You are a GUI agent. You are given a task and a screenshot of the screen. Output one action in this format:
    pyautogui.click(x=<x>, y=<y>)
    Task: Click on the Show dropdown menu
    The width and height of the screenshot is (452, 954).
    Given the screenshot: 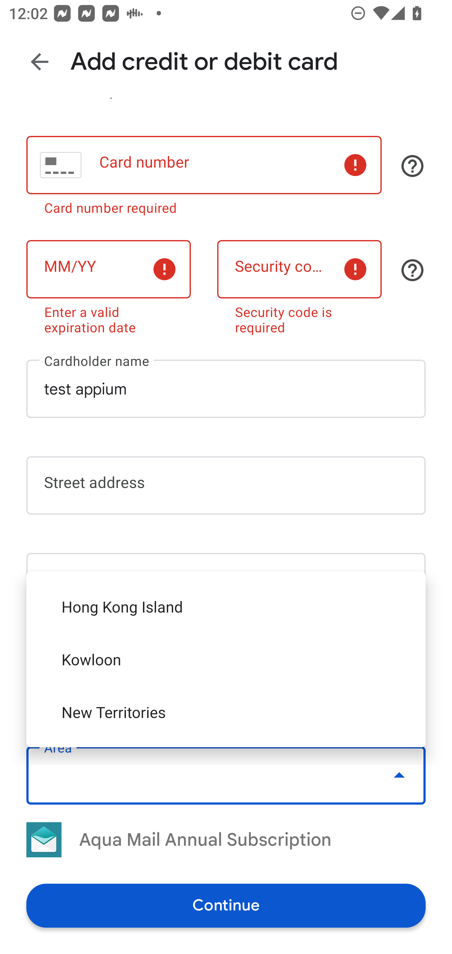 What is the action you would take?
    pyautogui.click(x=399, y=775)
    